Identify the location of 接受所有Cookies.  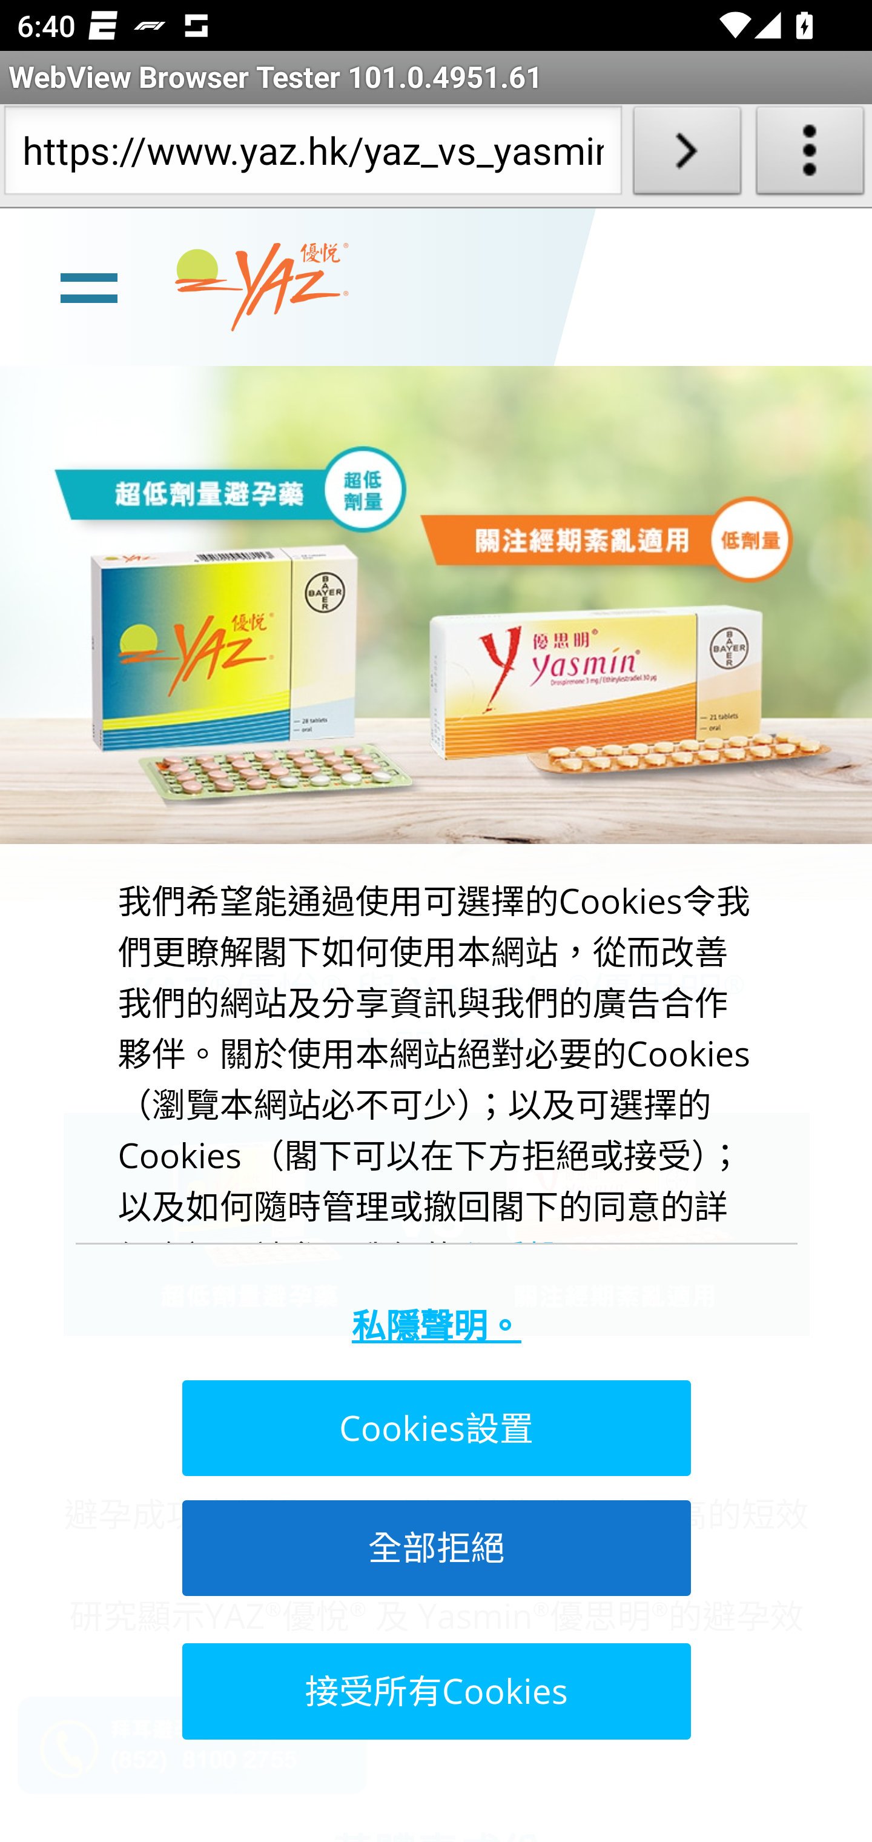
(435, 1691).